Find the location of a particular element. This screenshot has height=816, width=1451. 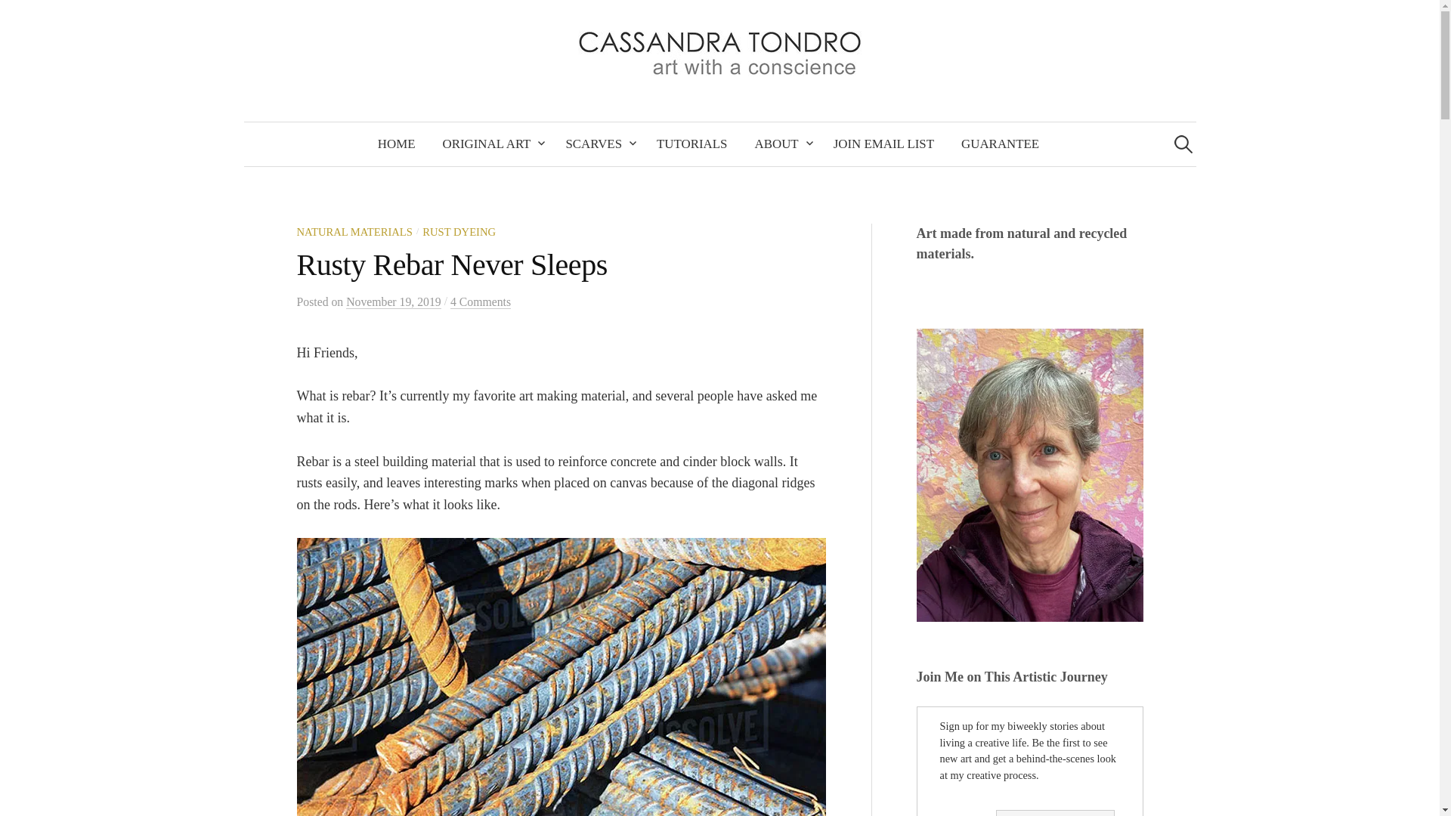

HOME is located at coordinates (396, 144).